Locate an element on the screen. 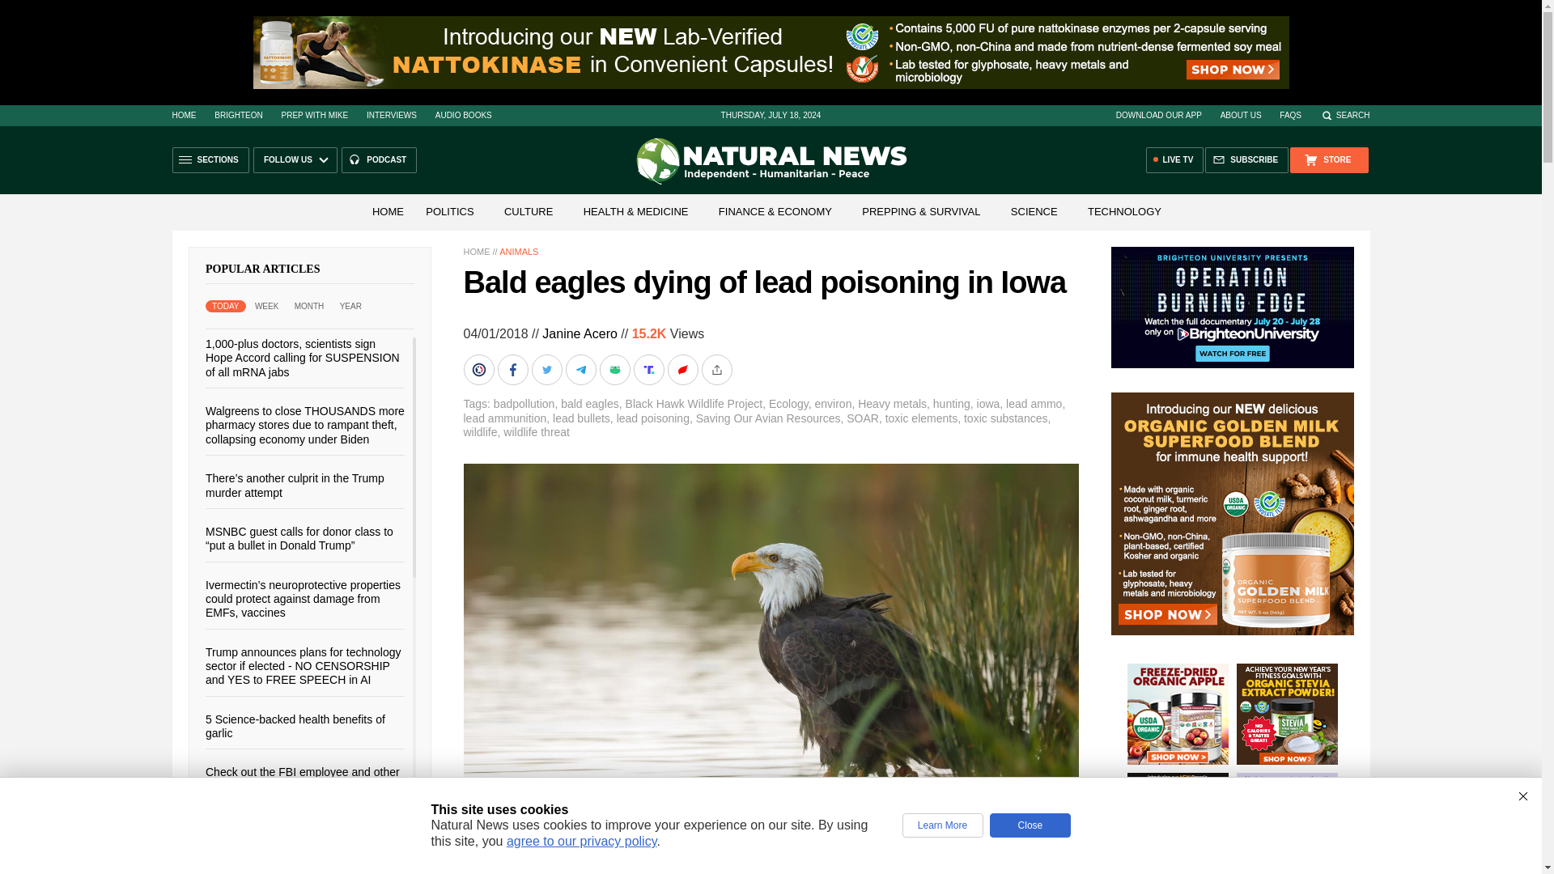 Image resolution: width=1554 pixels, height=874 pixels. 5 Science-backed health benefits of garlic is located at coordinates (295, 725).